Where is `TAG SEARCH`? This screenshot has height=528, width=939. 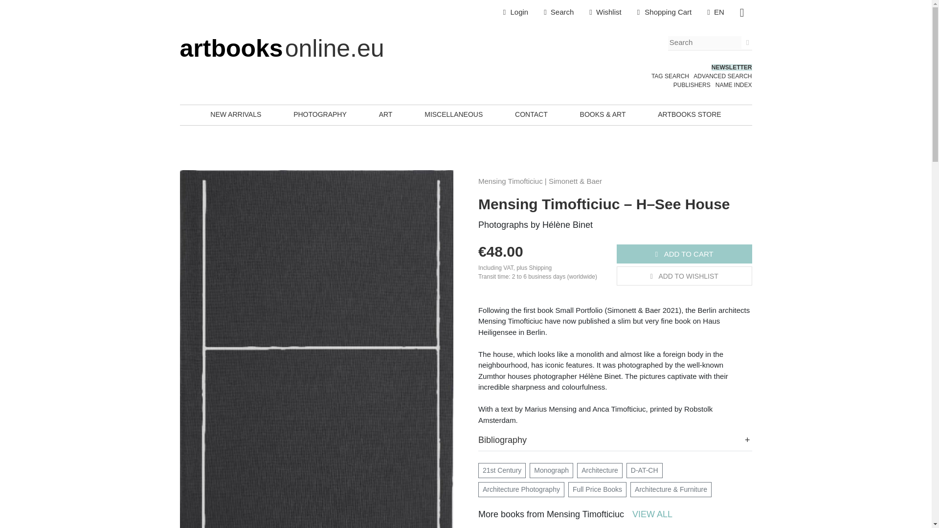 TAG SEARCH is located at coordinates (670, 76).